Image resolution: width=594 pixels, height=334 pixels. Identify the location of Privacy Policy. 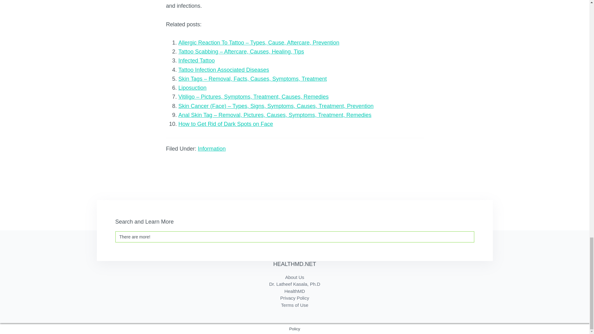
(295, 298).